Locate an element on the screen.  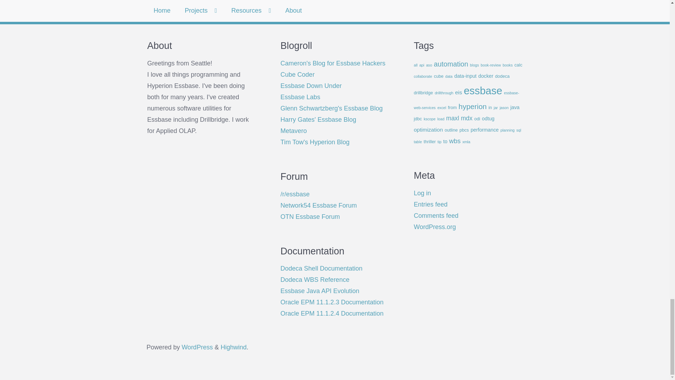
Dodeca Shell Getting Started Guide is located at coordinates (321, 268).